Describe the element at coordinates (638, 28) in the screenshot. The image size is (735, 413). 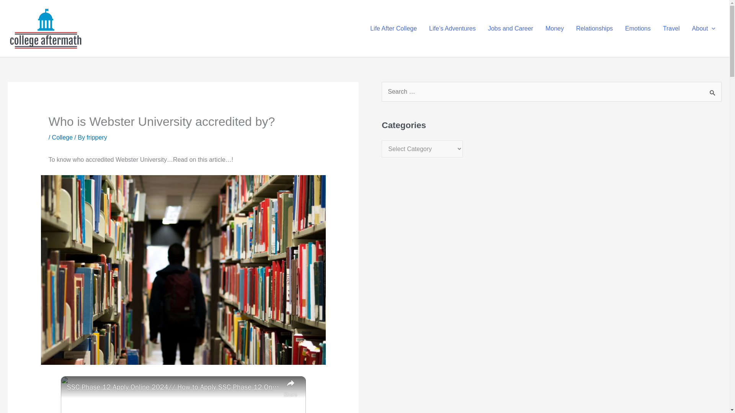
I see `Emotions` at that location.